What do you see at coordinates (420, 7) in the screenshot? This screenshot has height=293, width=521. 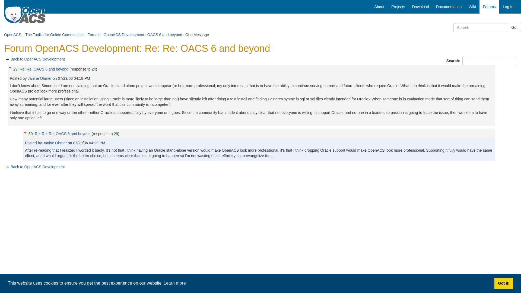 I see `Download` at bounding box center [420, 7].